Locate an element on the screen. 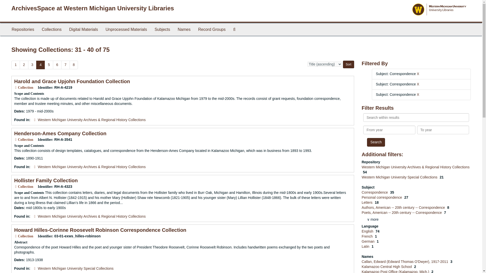 This screenshot has height=273, width=486. 5 is located at coordinates (49, 65).